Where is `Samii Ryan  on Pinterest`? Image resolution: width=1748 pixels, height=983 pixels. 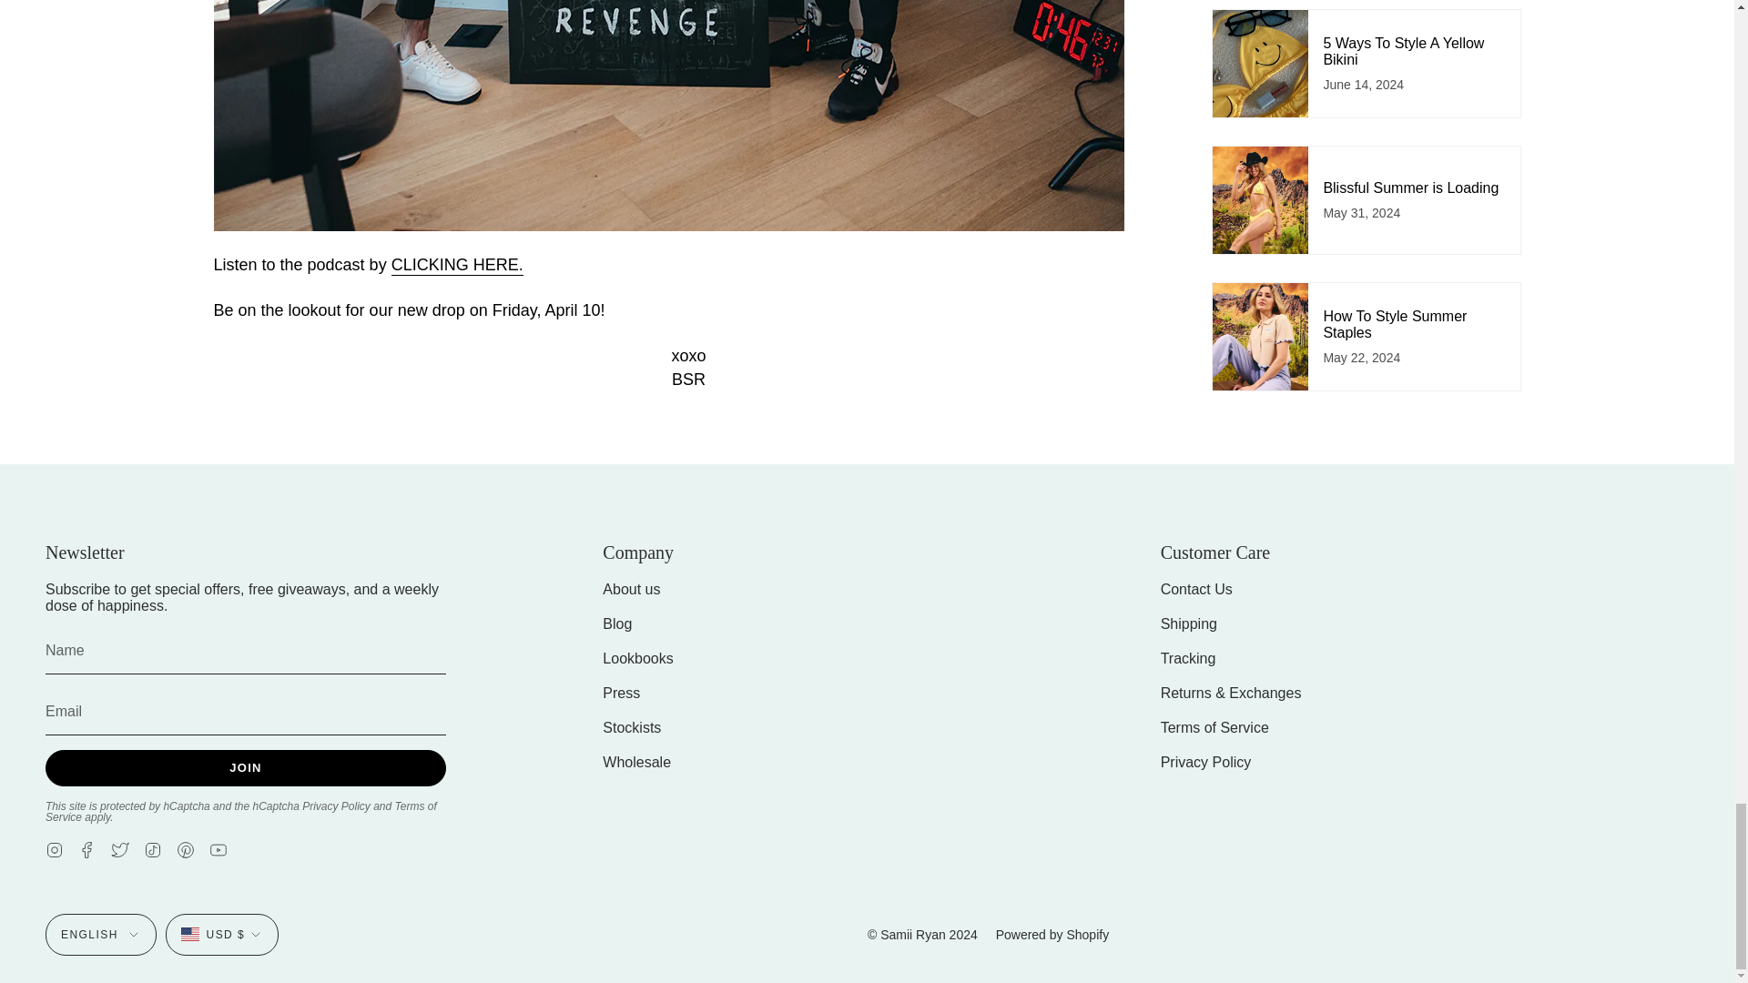 Samii Ryan  on Pinterest is located at coordinates (185, 848).